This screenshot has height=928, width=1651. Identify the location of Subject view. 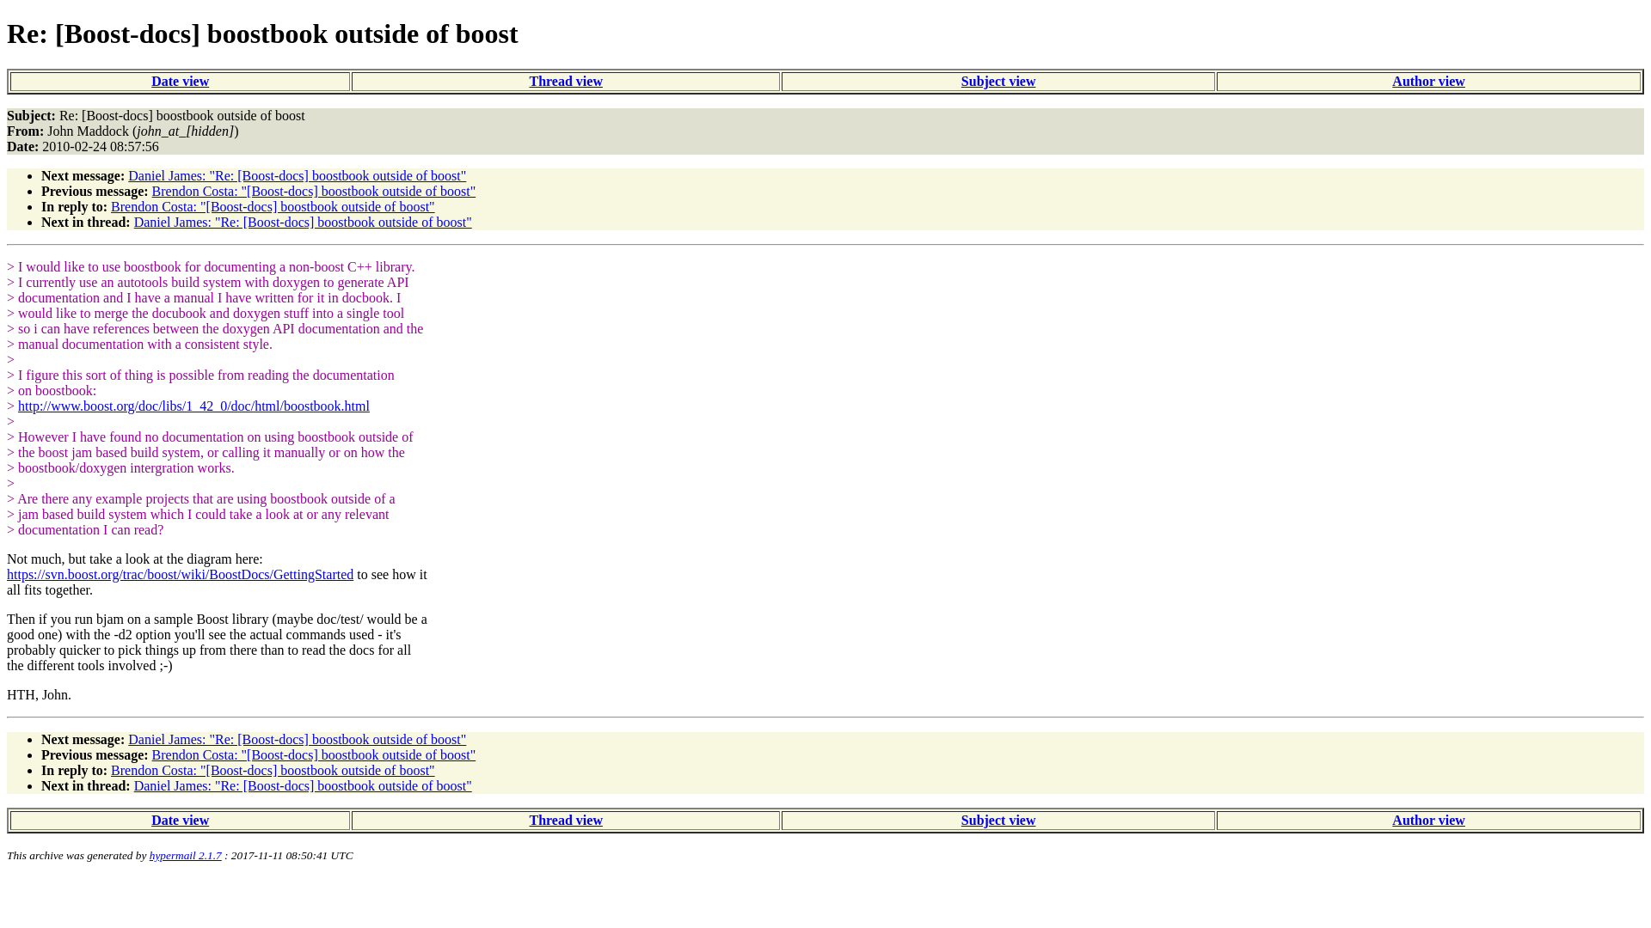
(998, 820).